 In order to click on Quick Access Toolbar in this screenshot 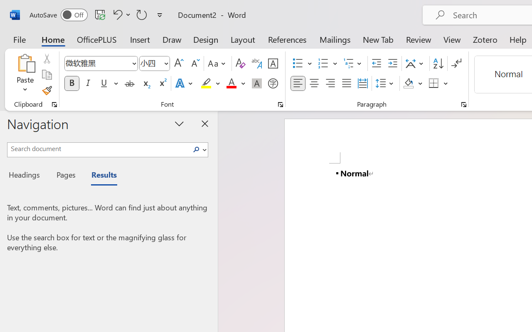, I will do `click(97, 15)`.